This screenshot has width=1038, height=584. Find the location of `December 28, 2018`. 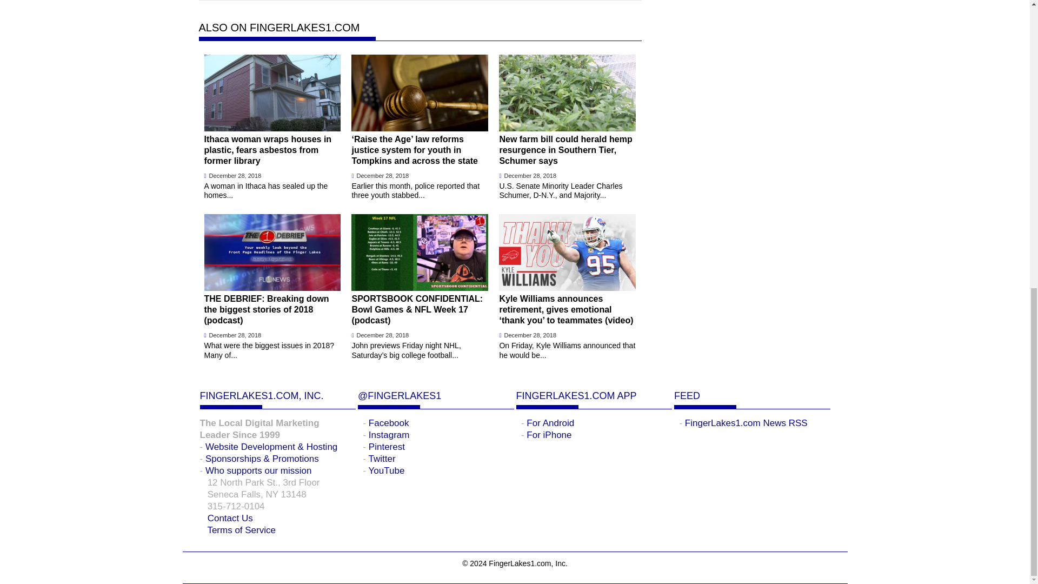

December 28, 2018 is located at coordinates (235, 175).